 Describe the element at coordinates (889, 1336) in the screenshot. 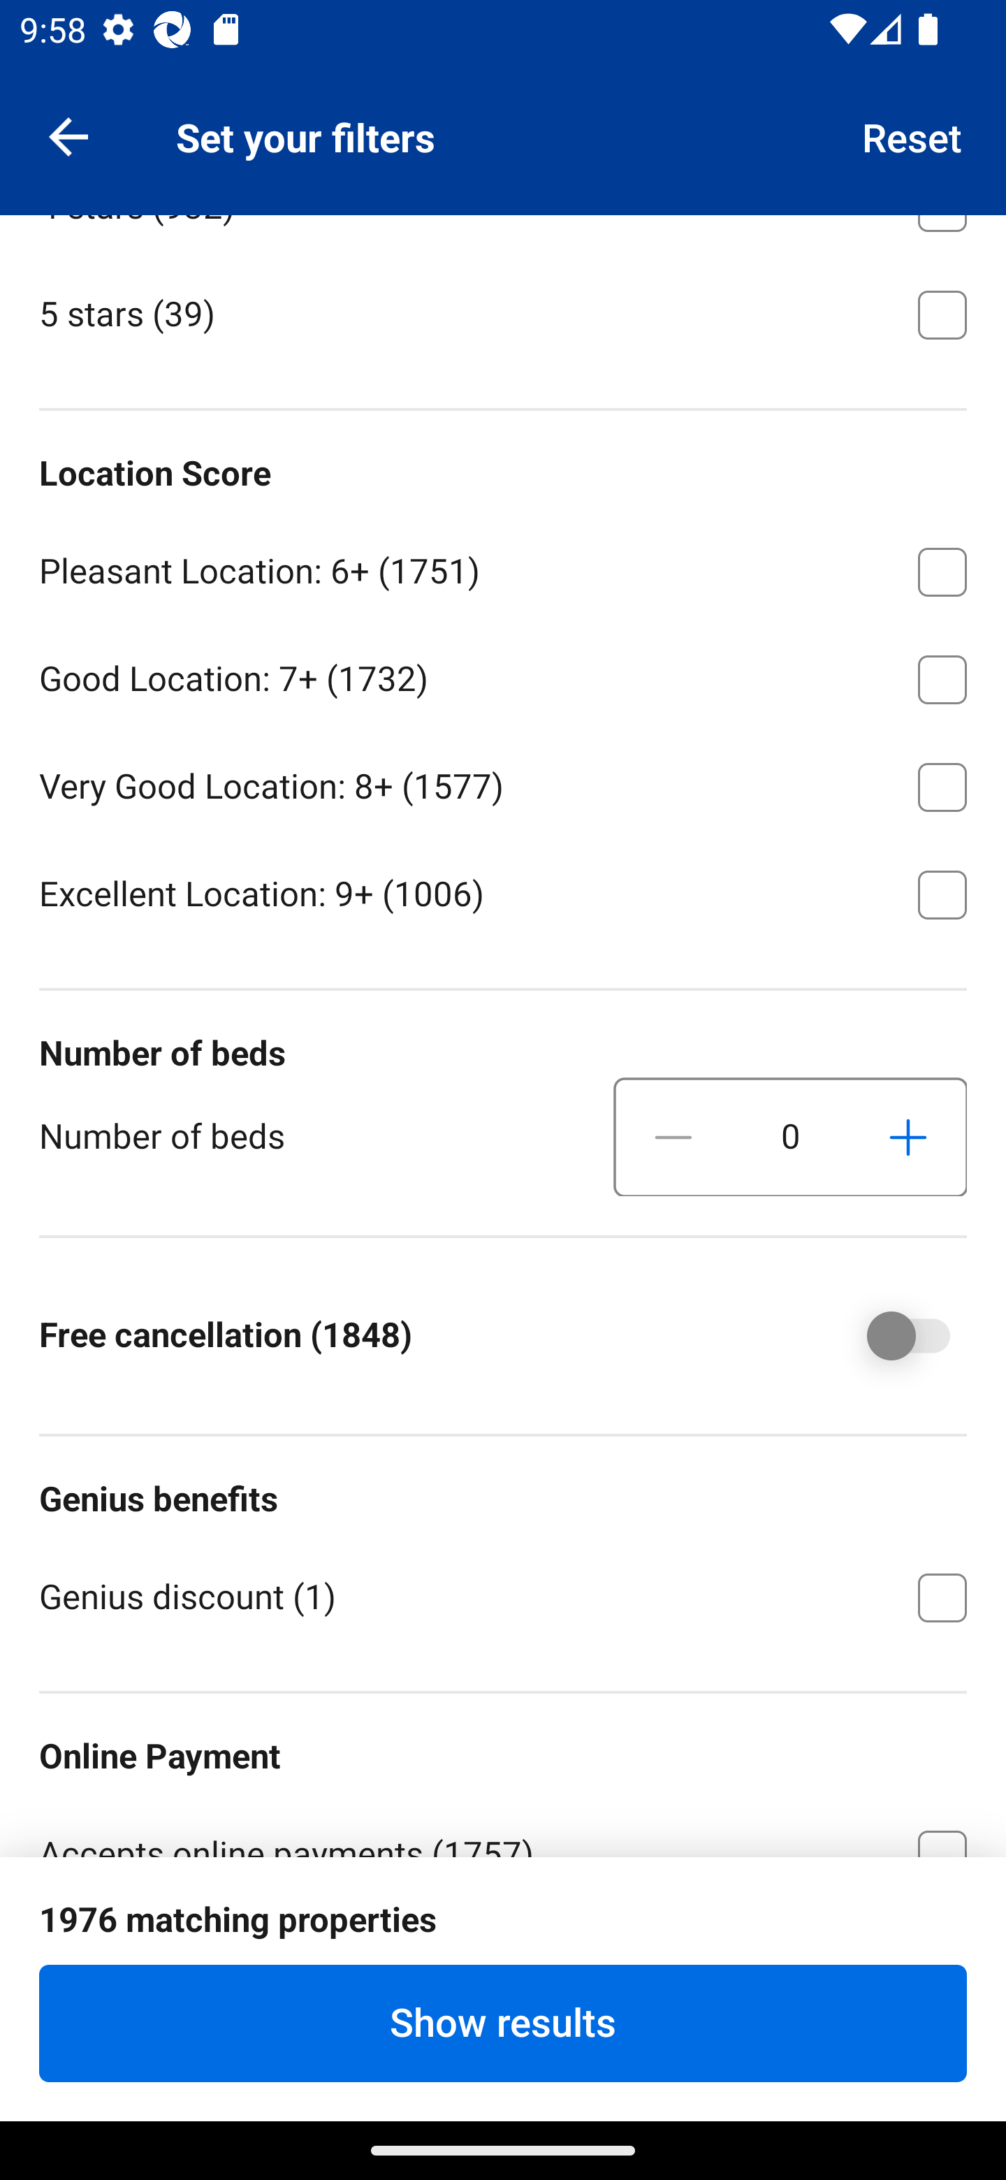

I see `Free cancellation ⁦(1848)` at that location.